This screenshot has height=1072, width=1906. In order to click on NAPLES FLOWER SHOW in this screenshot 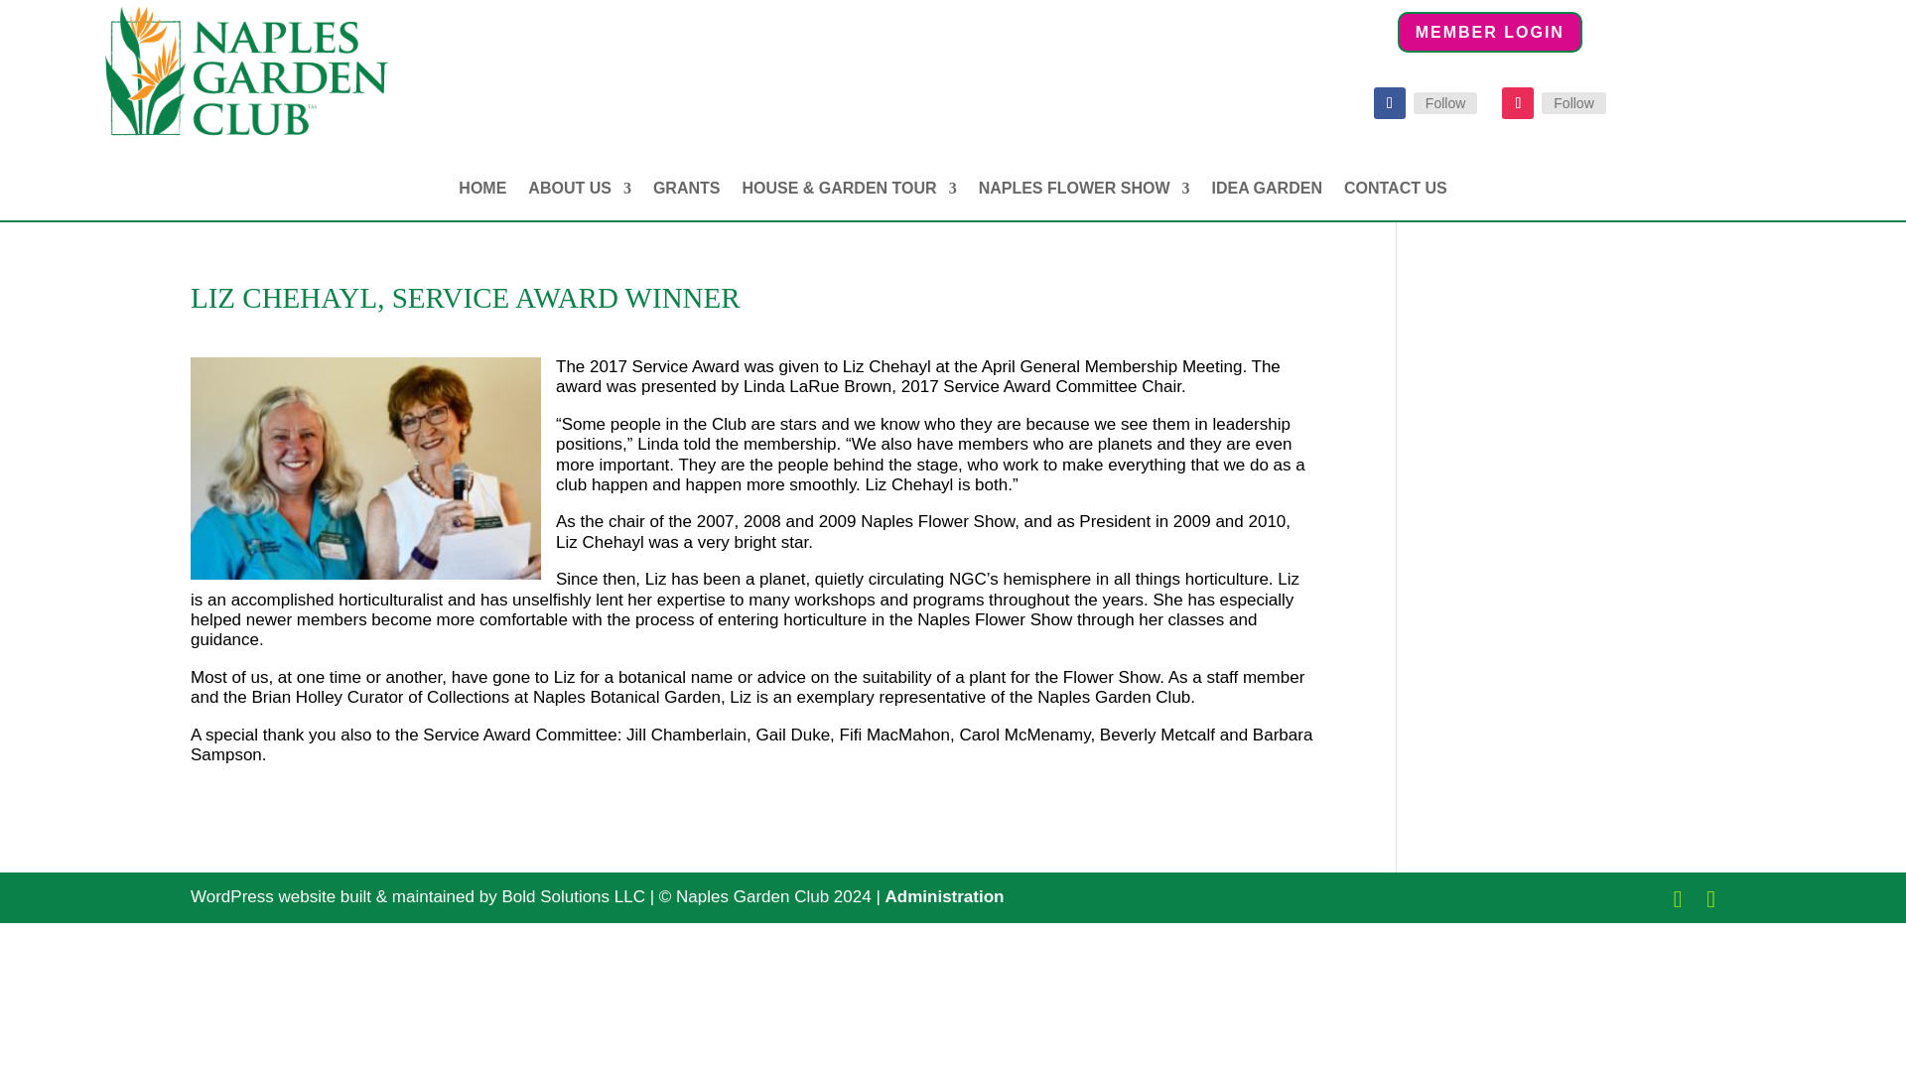, I will do `click(1084, 193)`.